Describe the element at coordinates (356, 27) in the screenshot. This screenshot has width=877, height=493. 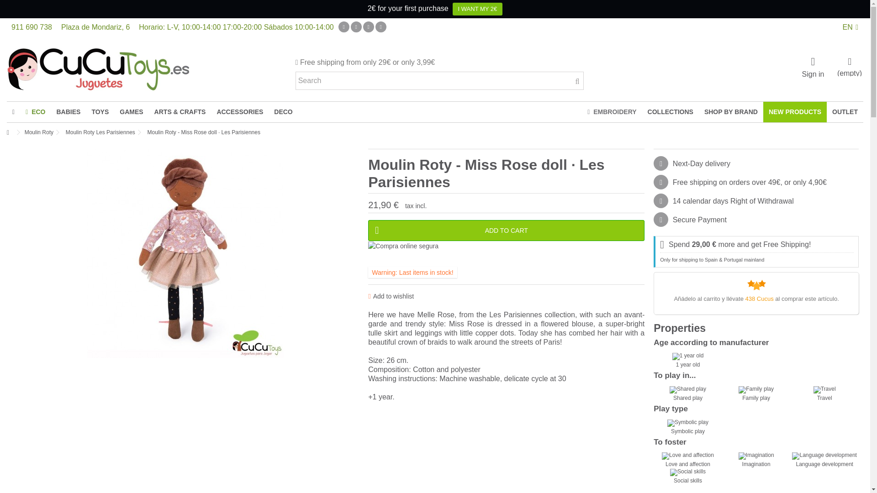
I see `Youtube` at that location.